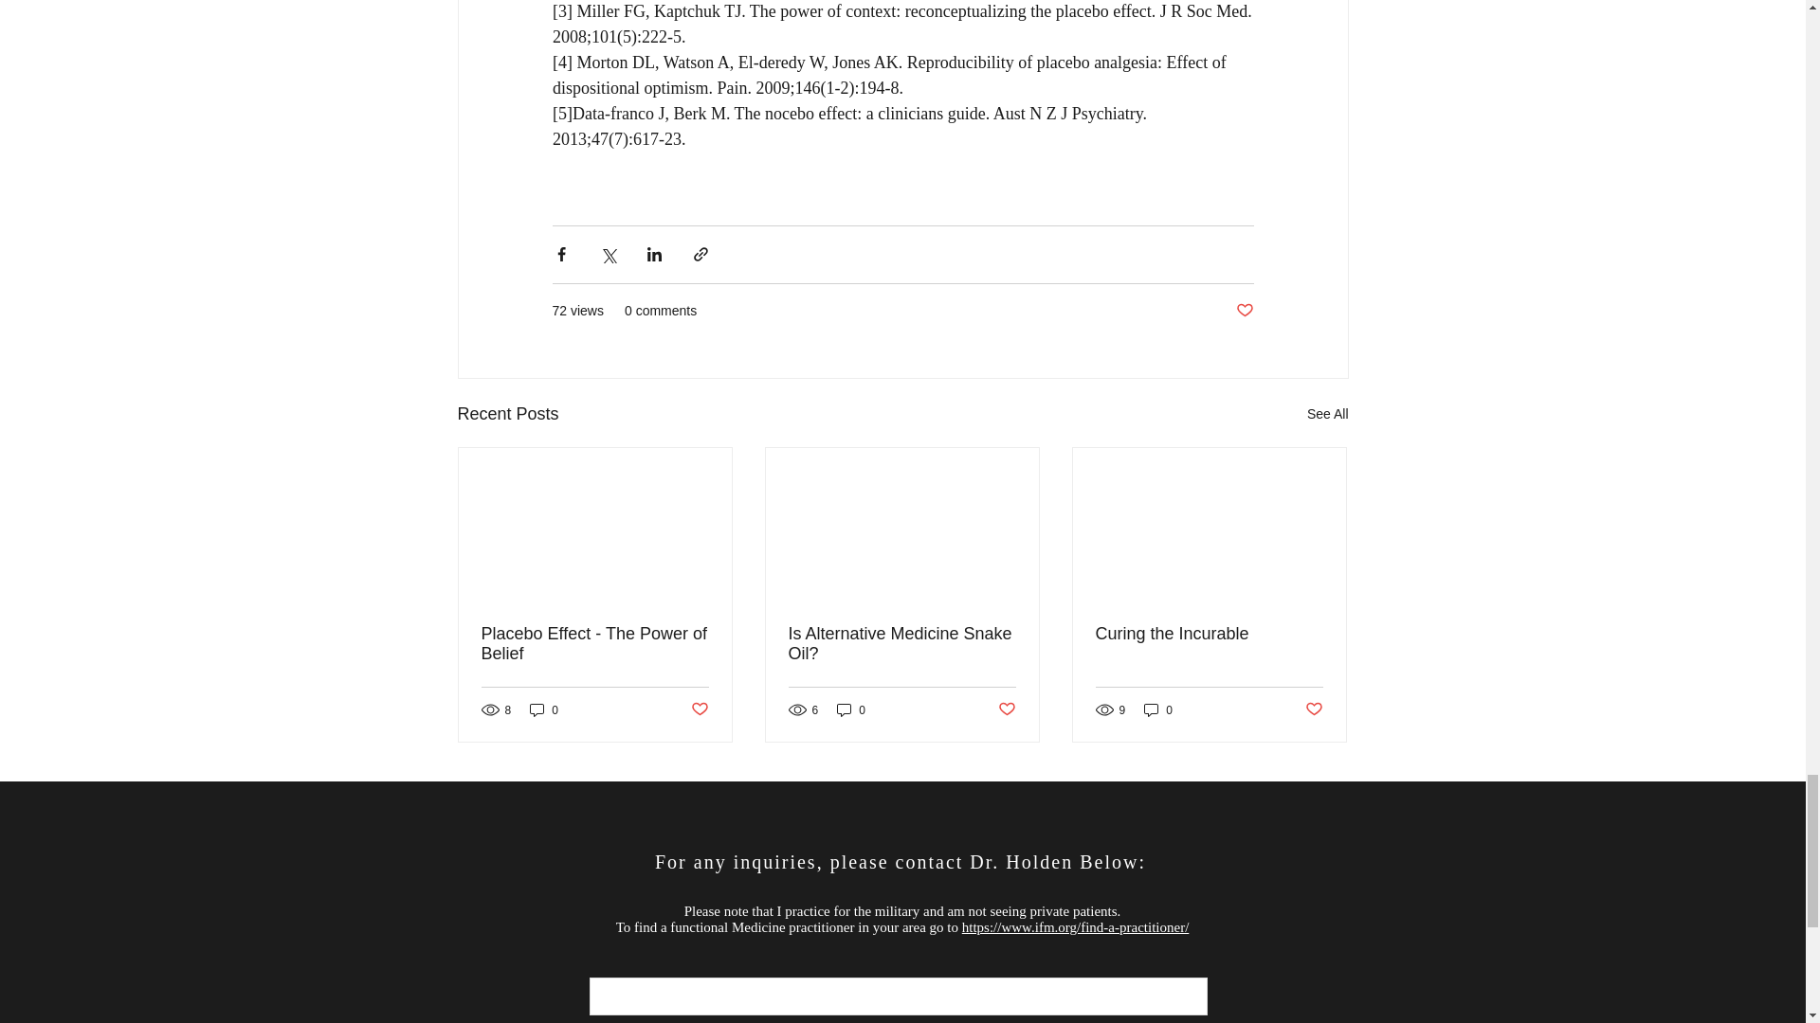 This screenshot has width=1820, height=1023. I want to click on 0, so click(544, 709).